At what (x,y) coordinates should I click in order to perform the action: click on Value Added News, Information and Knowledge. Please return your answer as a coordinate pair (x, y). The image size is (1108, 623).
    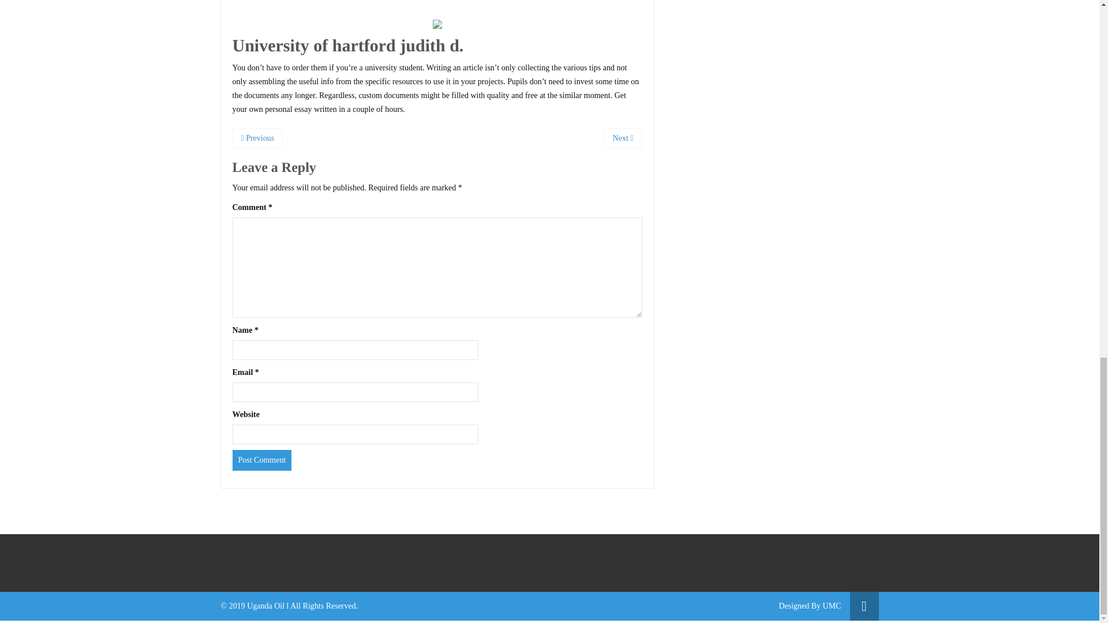
    Looking at the image, I should click on (832, 606).